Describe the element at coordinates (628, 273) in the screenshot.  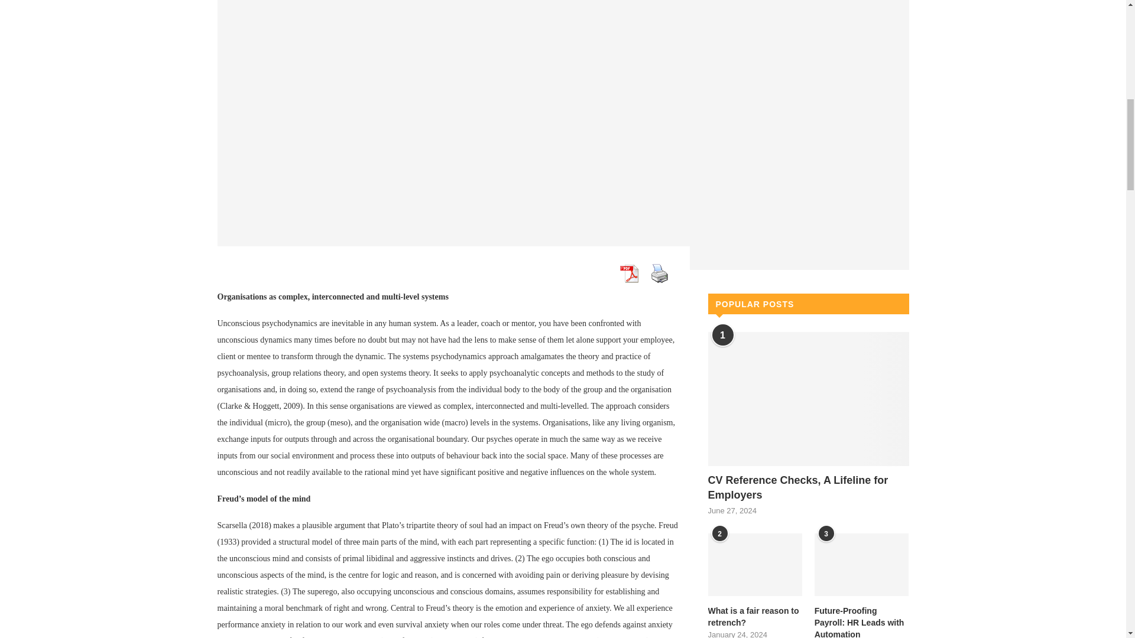
I see `View PDF` at that location.